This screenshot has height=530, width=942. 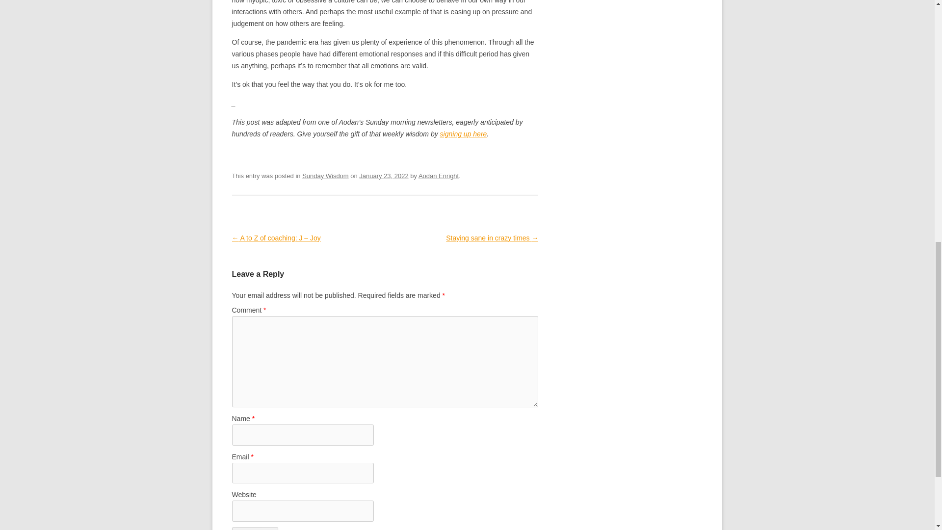 I want to click on January 23, 2022, so click(x=383, y=176).